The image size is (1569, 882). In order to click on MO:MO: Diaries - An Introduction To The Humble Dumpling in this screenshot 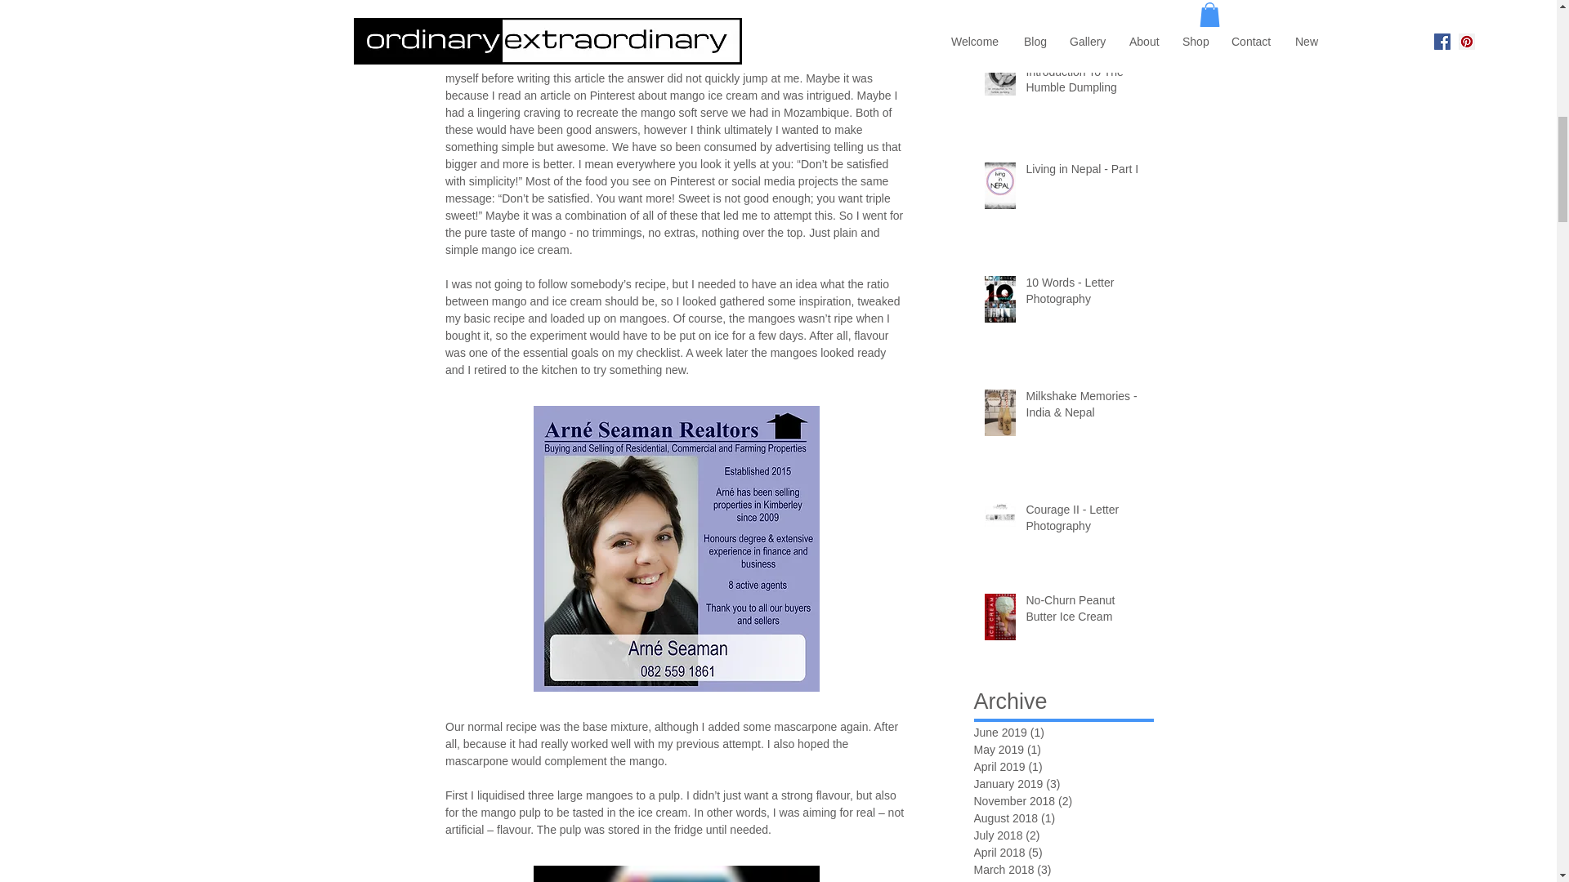, I will do `click(1084, 75)`.